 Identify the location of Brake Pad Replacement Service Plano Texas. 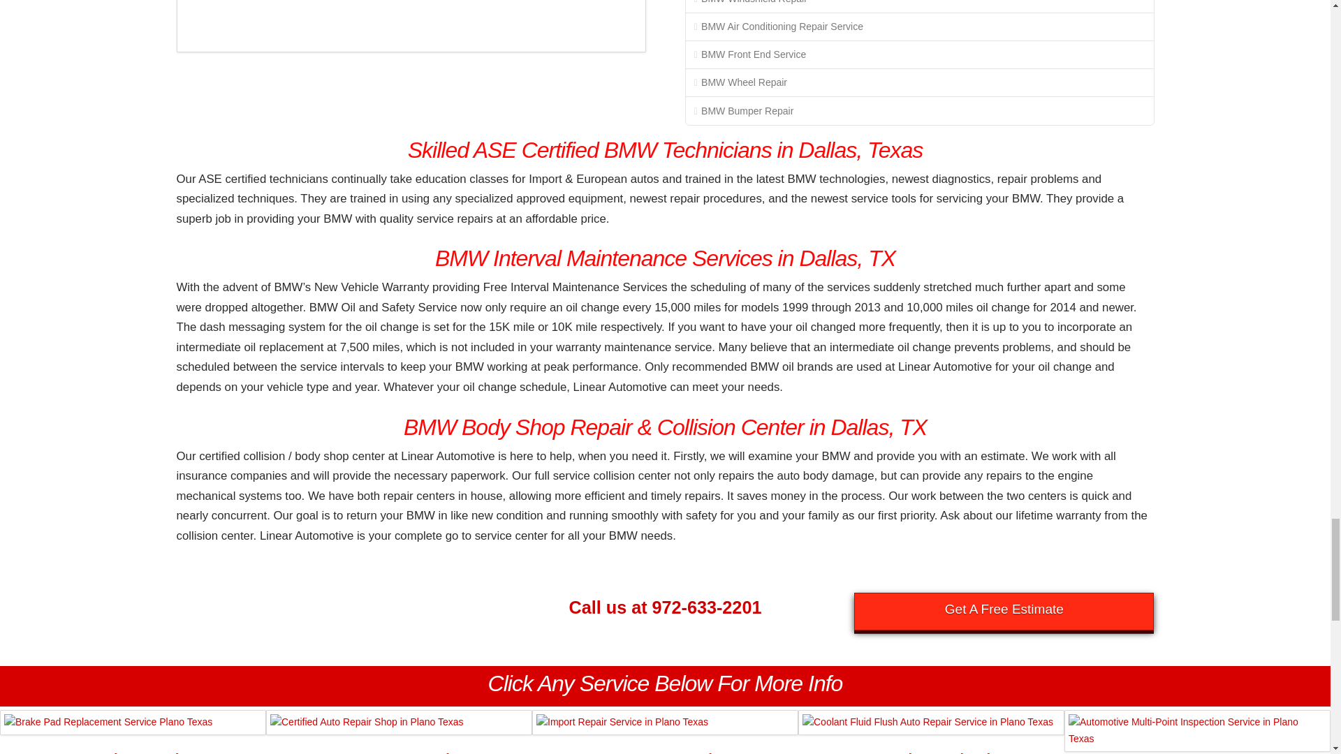
(133, 723).